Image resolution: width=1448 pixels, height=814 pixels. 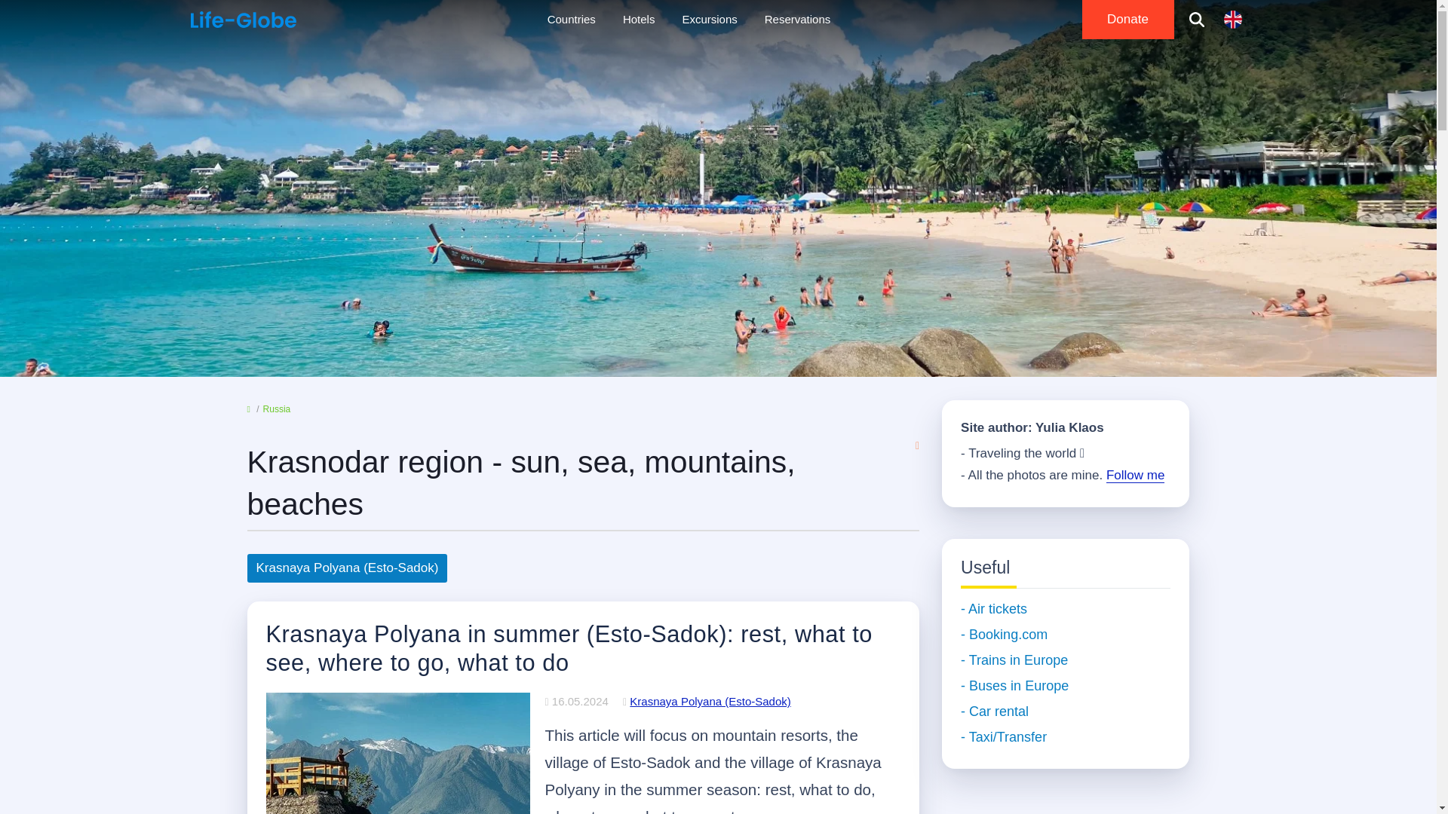 I want to click on Reservations, so click(x=798, y=20).